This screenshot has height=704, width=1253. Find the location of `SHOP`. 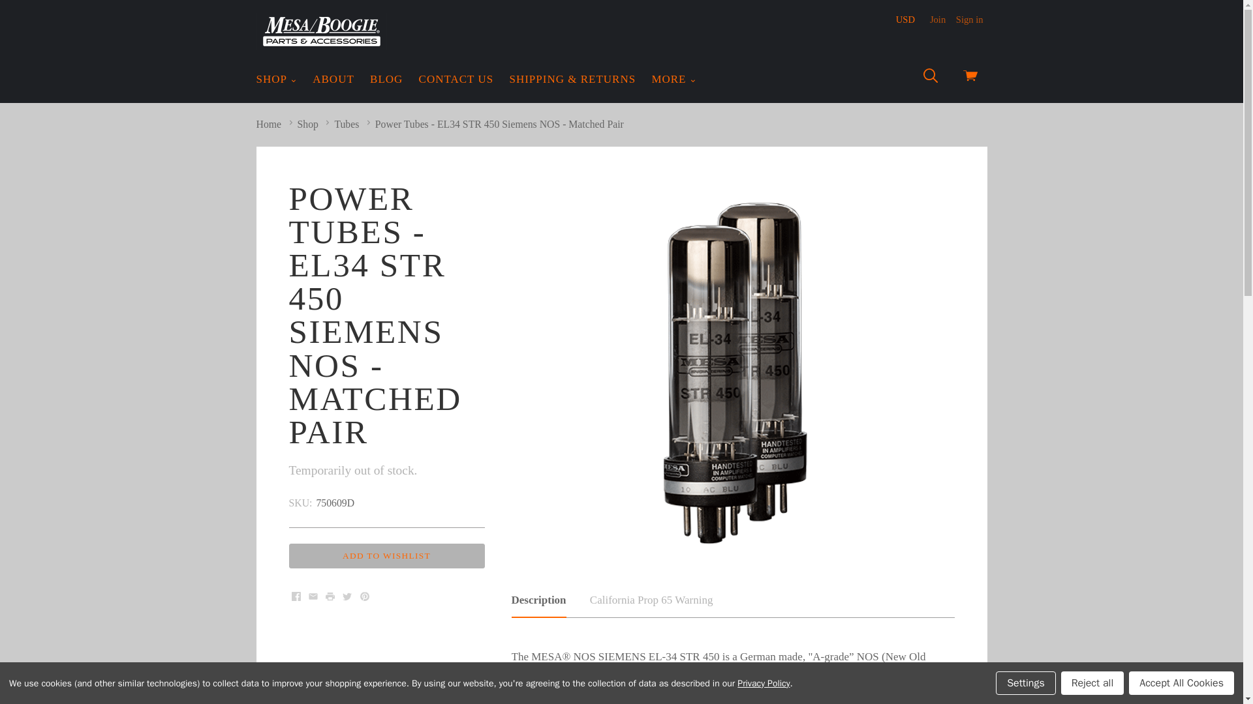

SHOP is located at coordinates (276, 80).